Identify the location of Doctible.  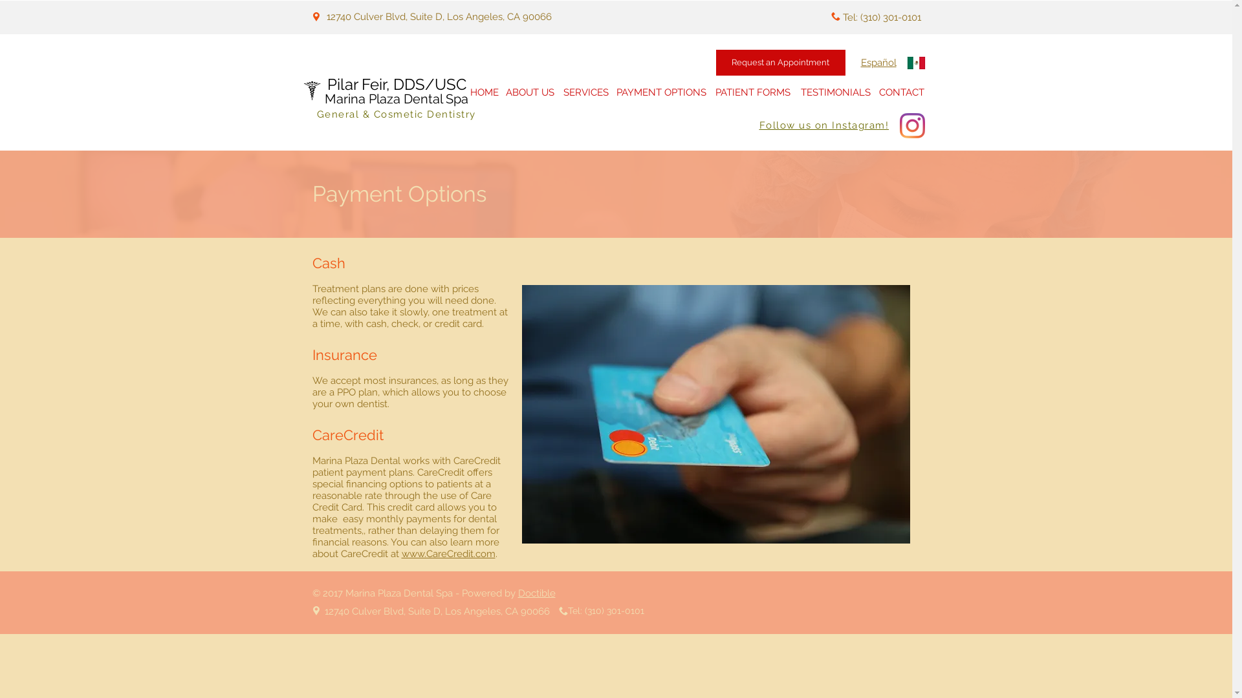
(536, 593).